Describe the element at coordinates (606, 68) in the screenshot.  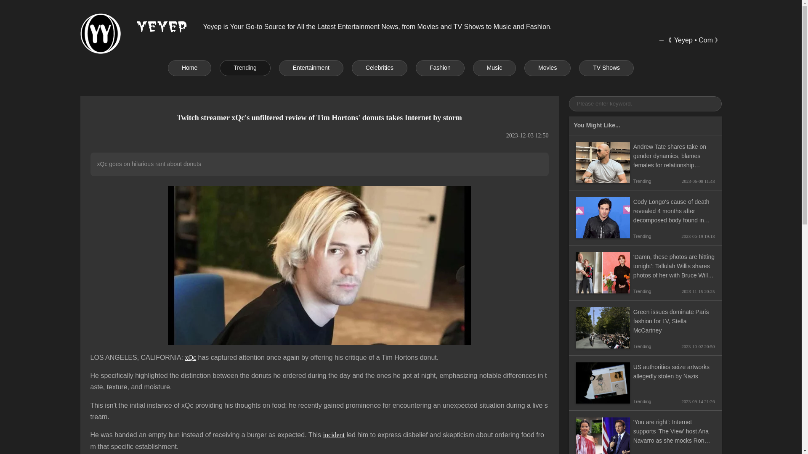
I see `TV Shows` at that location.